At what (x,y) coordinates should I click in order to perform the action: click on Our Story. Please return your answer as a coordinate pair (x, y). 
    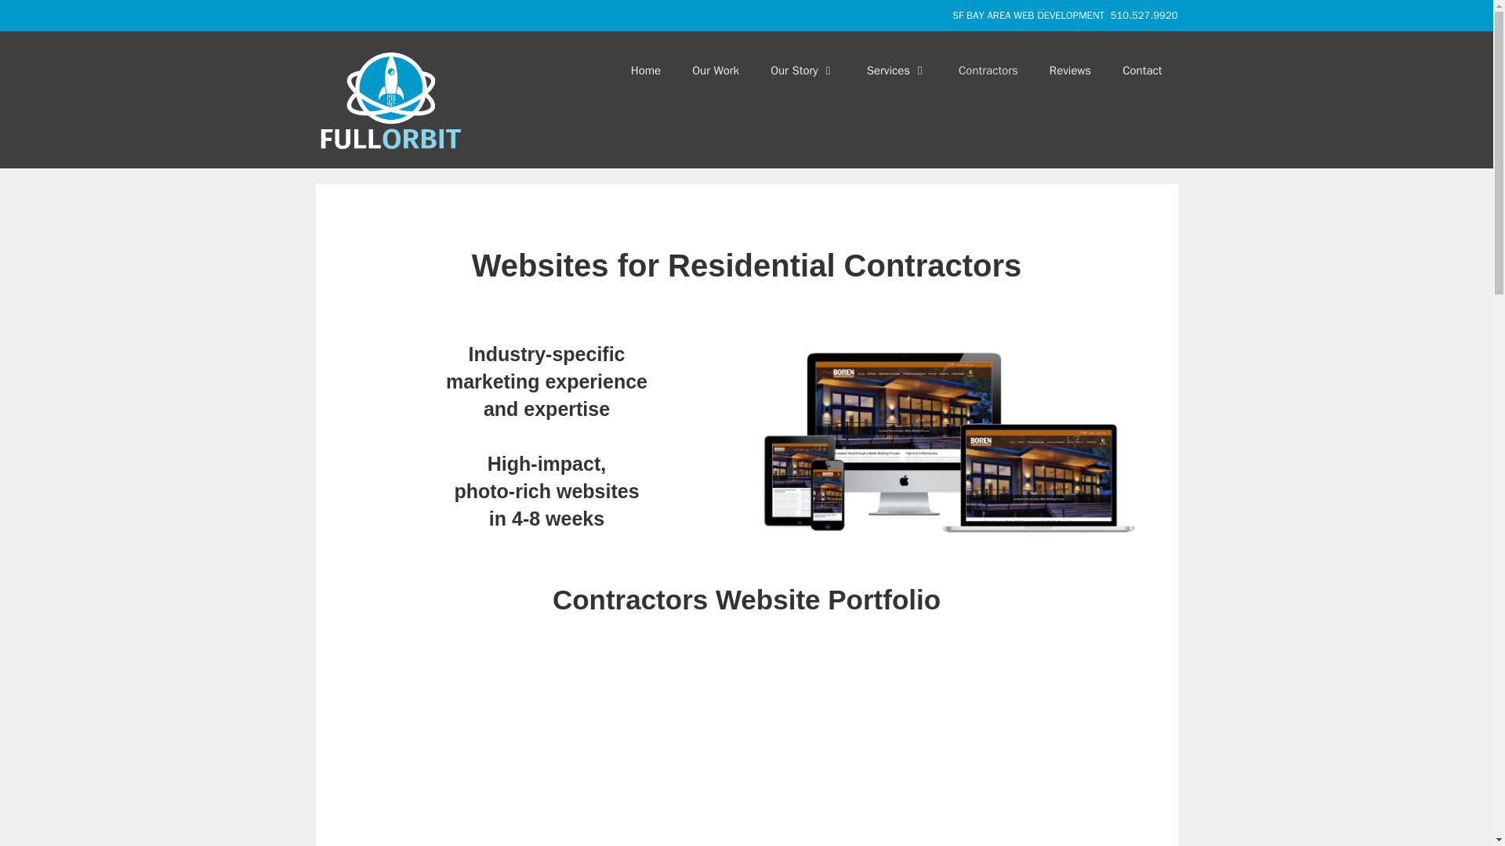
    Looking at the image, I should click on (803, 70).